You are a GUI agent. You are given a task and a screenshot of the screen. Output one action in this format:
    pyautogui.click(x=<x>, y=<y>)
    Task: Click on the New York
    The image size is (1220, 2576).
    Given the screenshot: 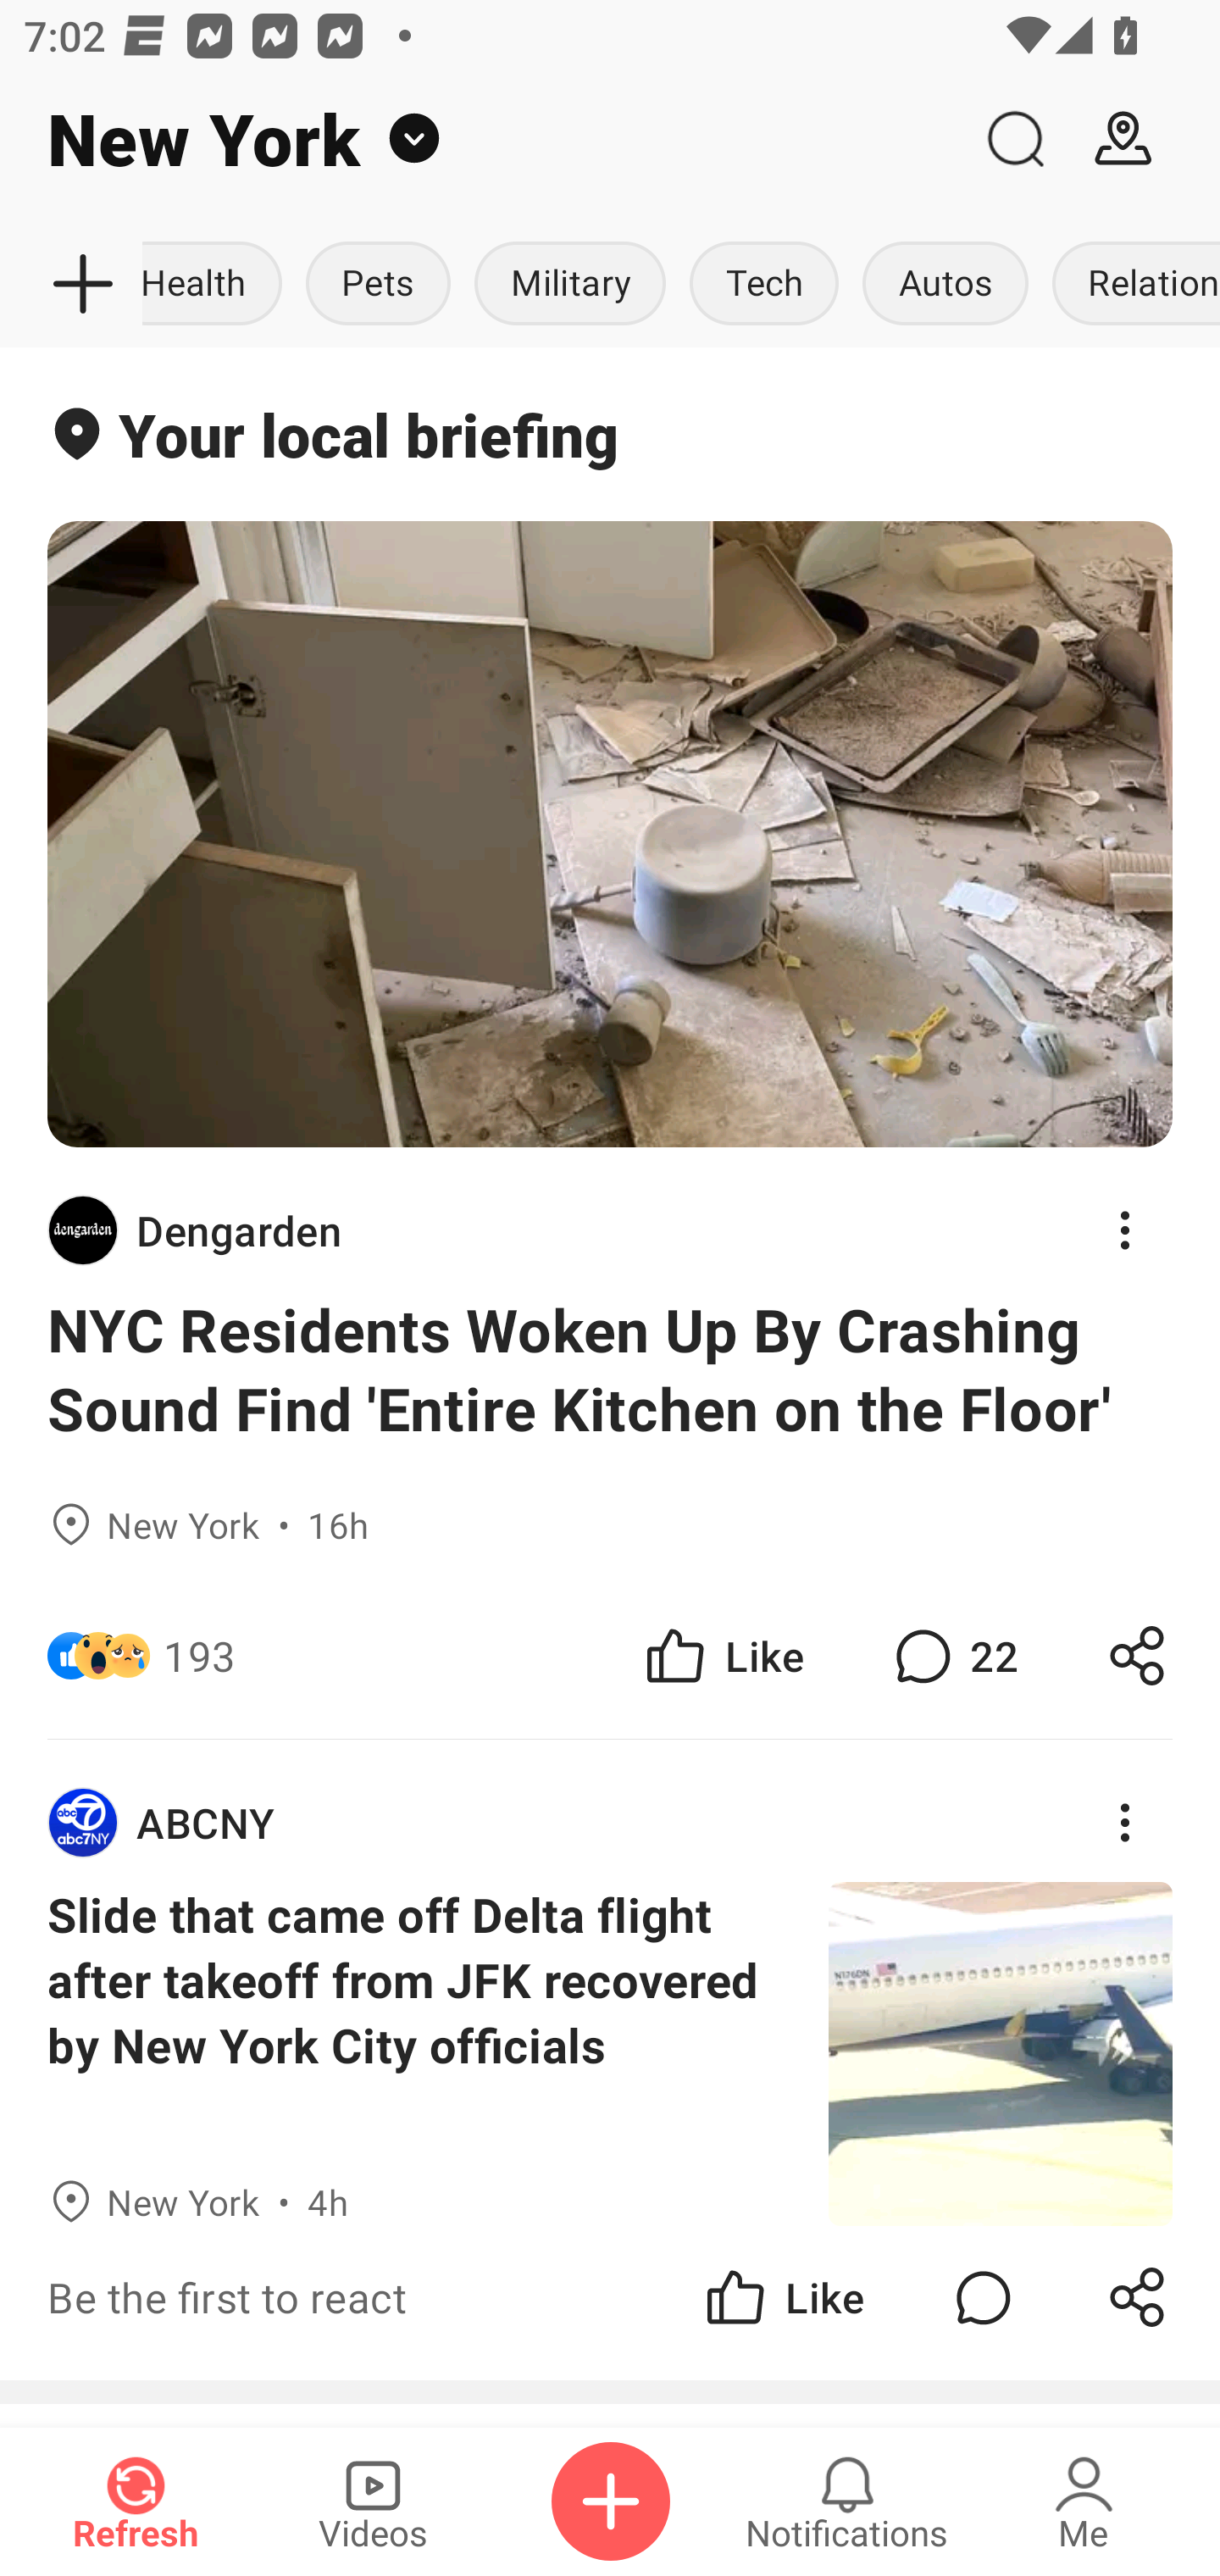 What is the action you would take?
    pyautogui.click(x=480, y=139)
    